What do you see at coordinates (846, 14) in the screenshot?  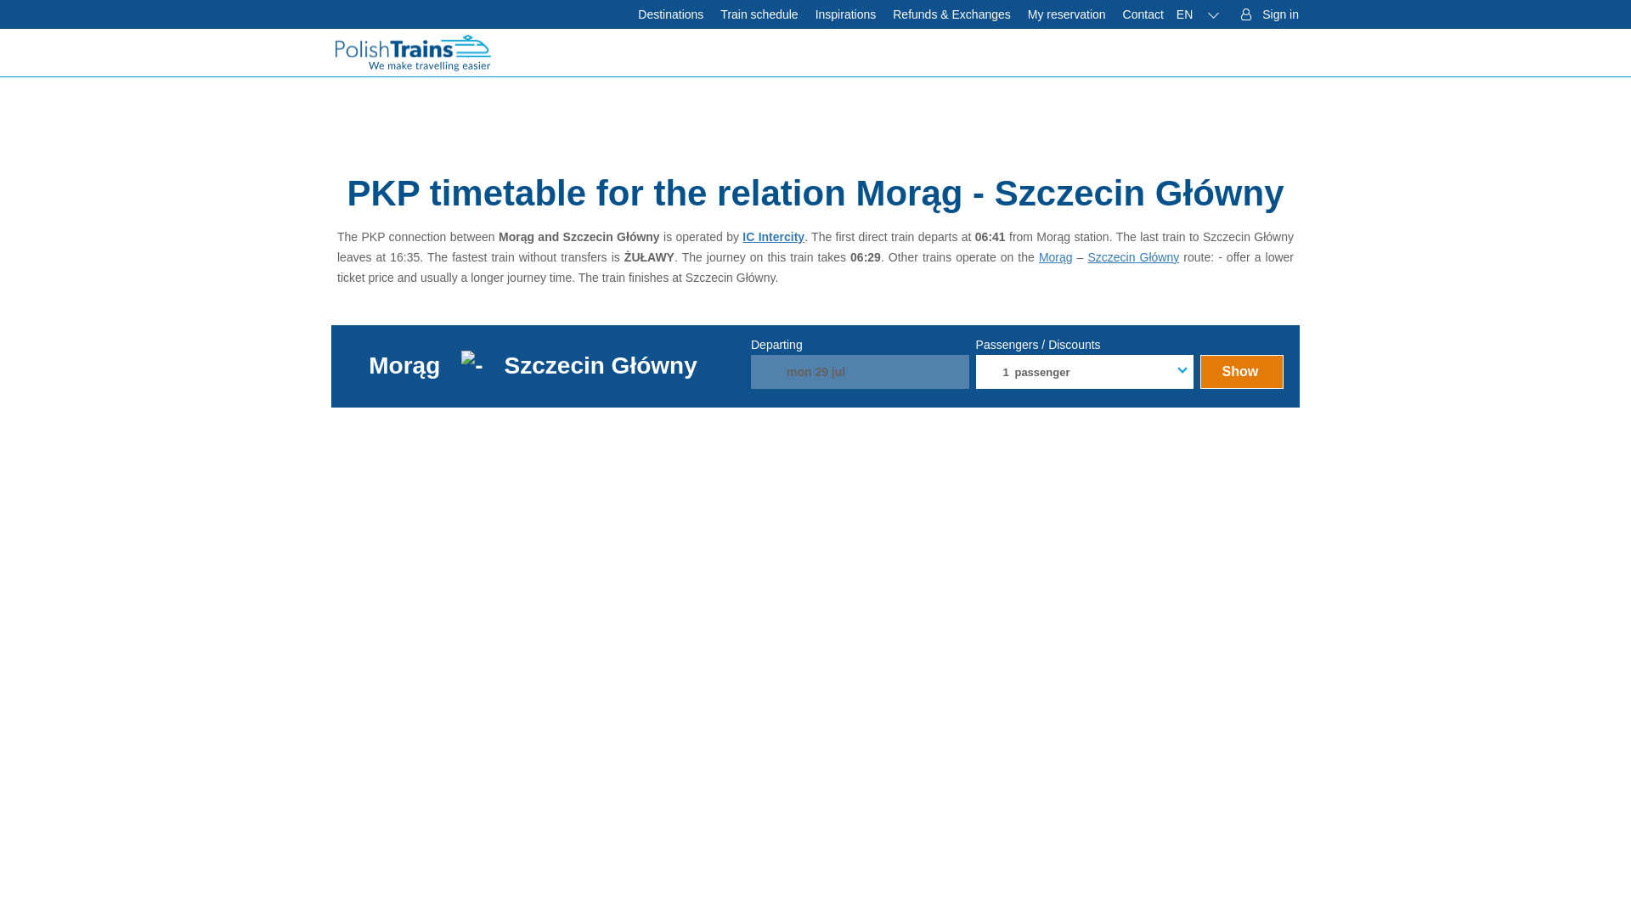 I see `Inspirations` at bounding box center [846, 14].